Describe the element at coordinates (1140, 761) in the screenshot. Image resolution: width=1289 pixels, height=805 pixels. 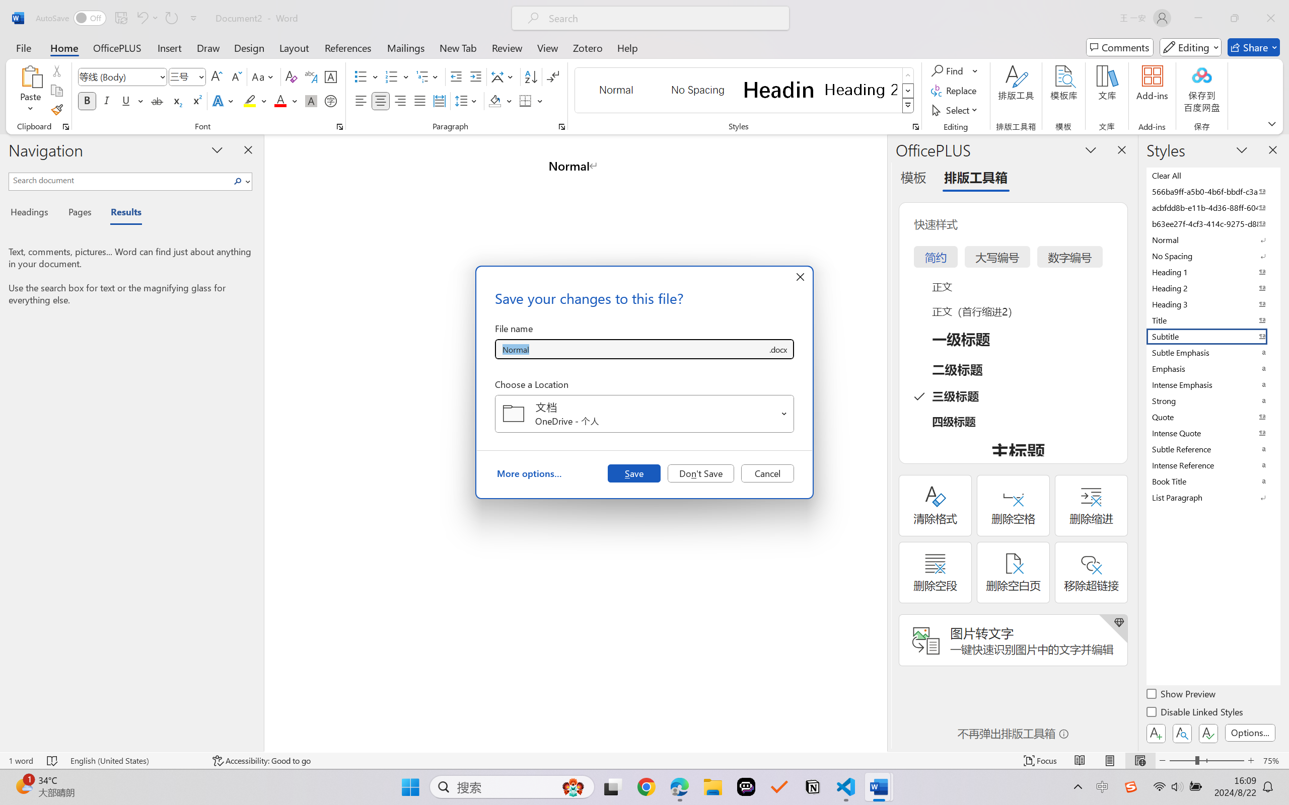
I see `Web Layout` at that location.